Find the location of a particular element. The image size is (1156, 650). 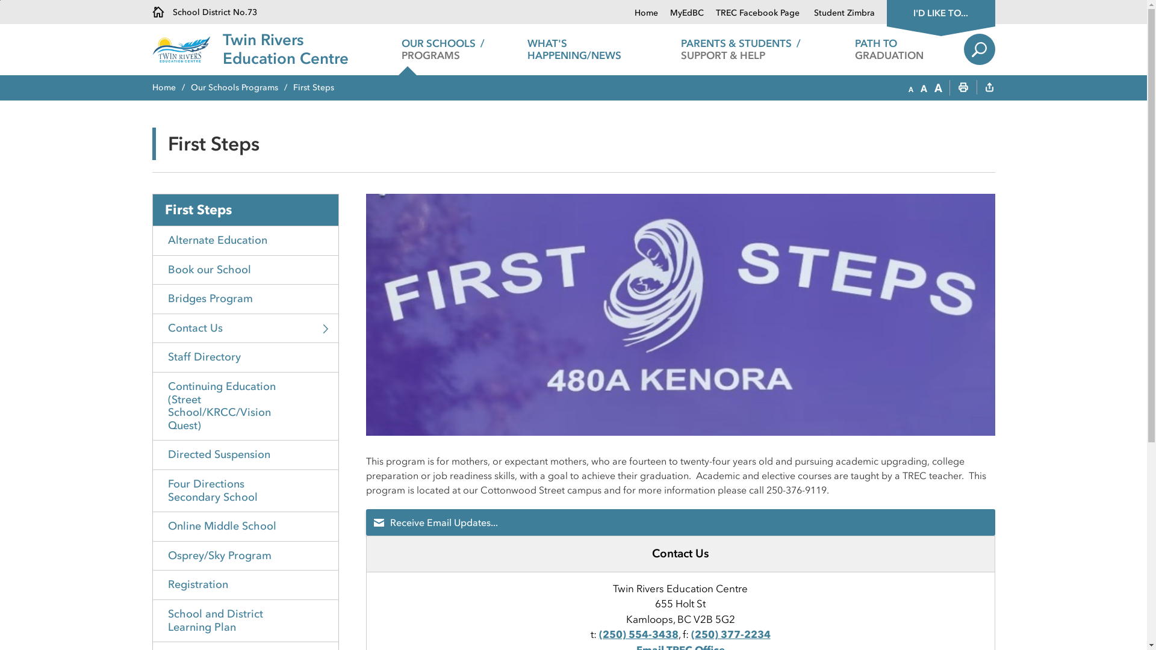

Default text size is located at coordinates (924, 88).